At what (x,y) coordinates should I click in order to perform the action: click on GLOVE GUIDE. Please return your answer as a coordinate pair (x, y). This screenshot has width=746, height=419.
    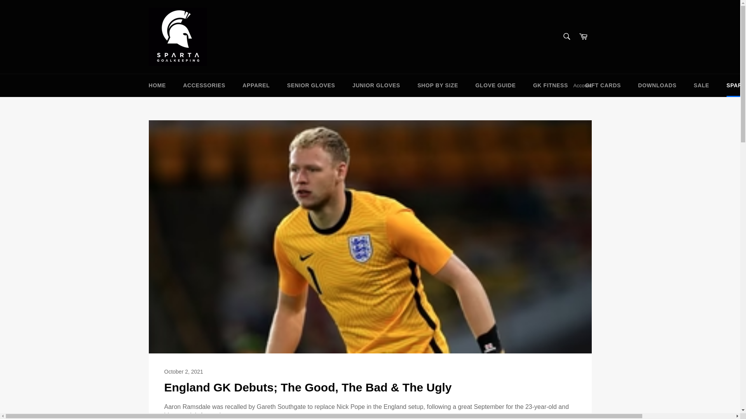
    Looking at the image, I should click on (495, 85).